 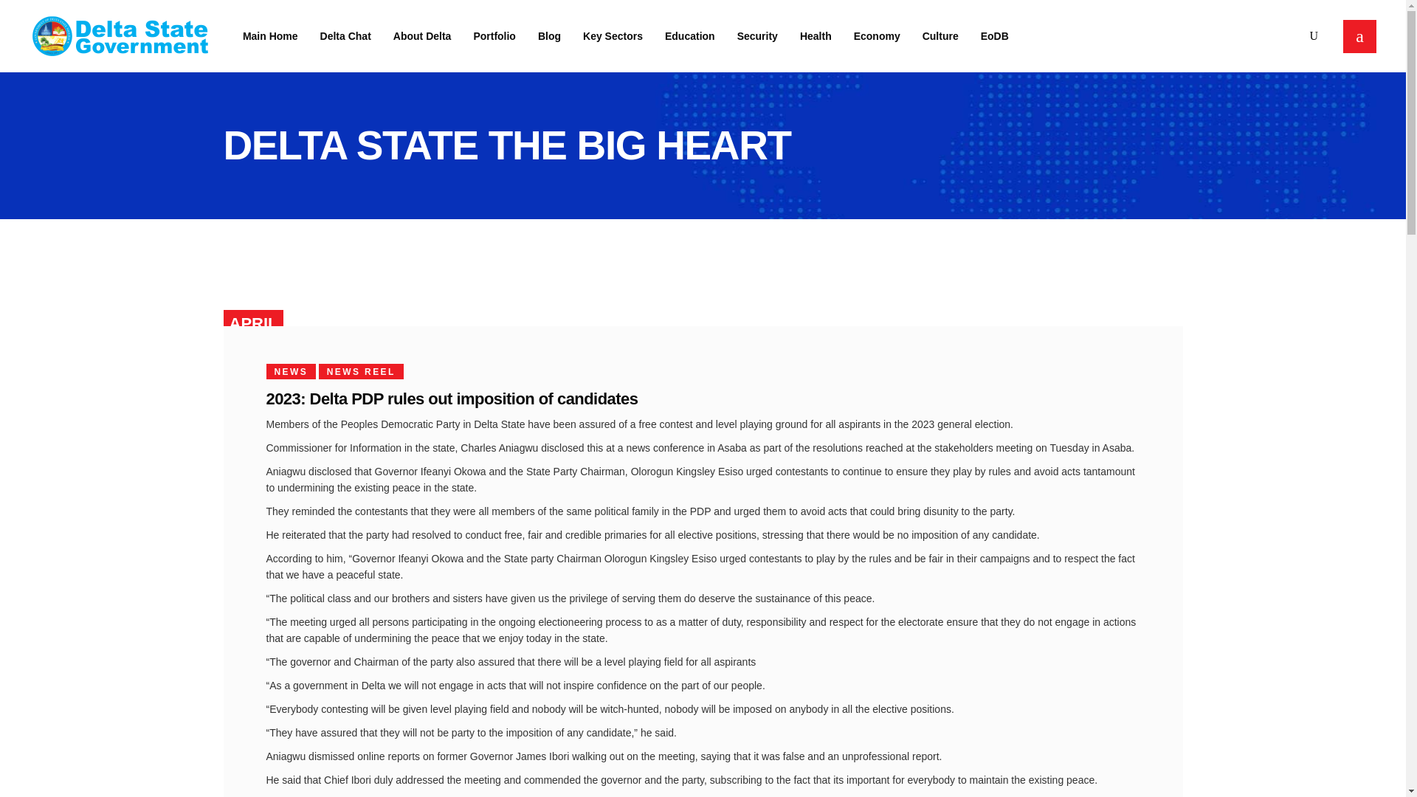 What do you see at coordinates (270, 35) in the screenshot?
I see `Main Home` at bounding box center [270, 35].